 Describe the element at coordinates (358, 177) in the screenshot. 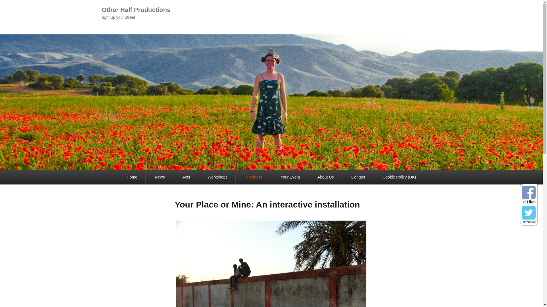

I see `Contact` at that location.